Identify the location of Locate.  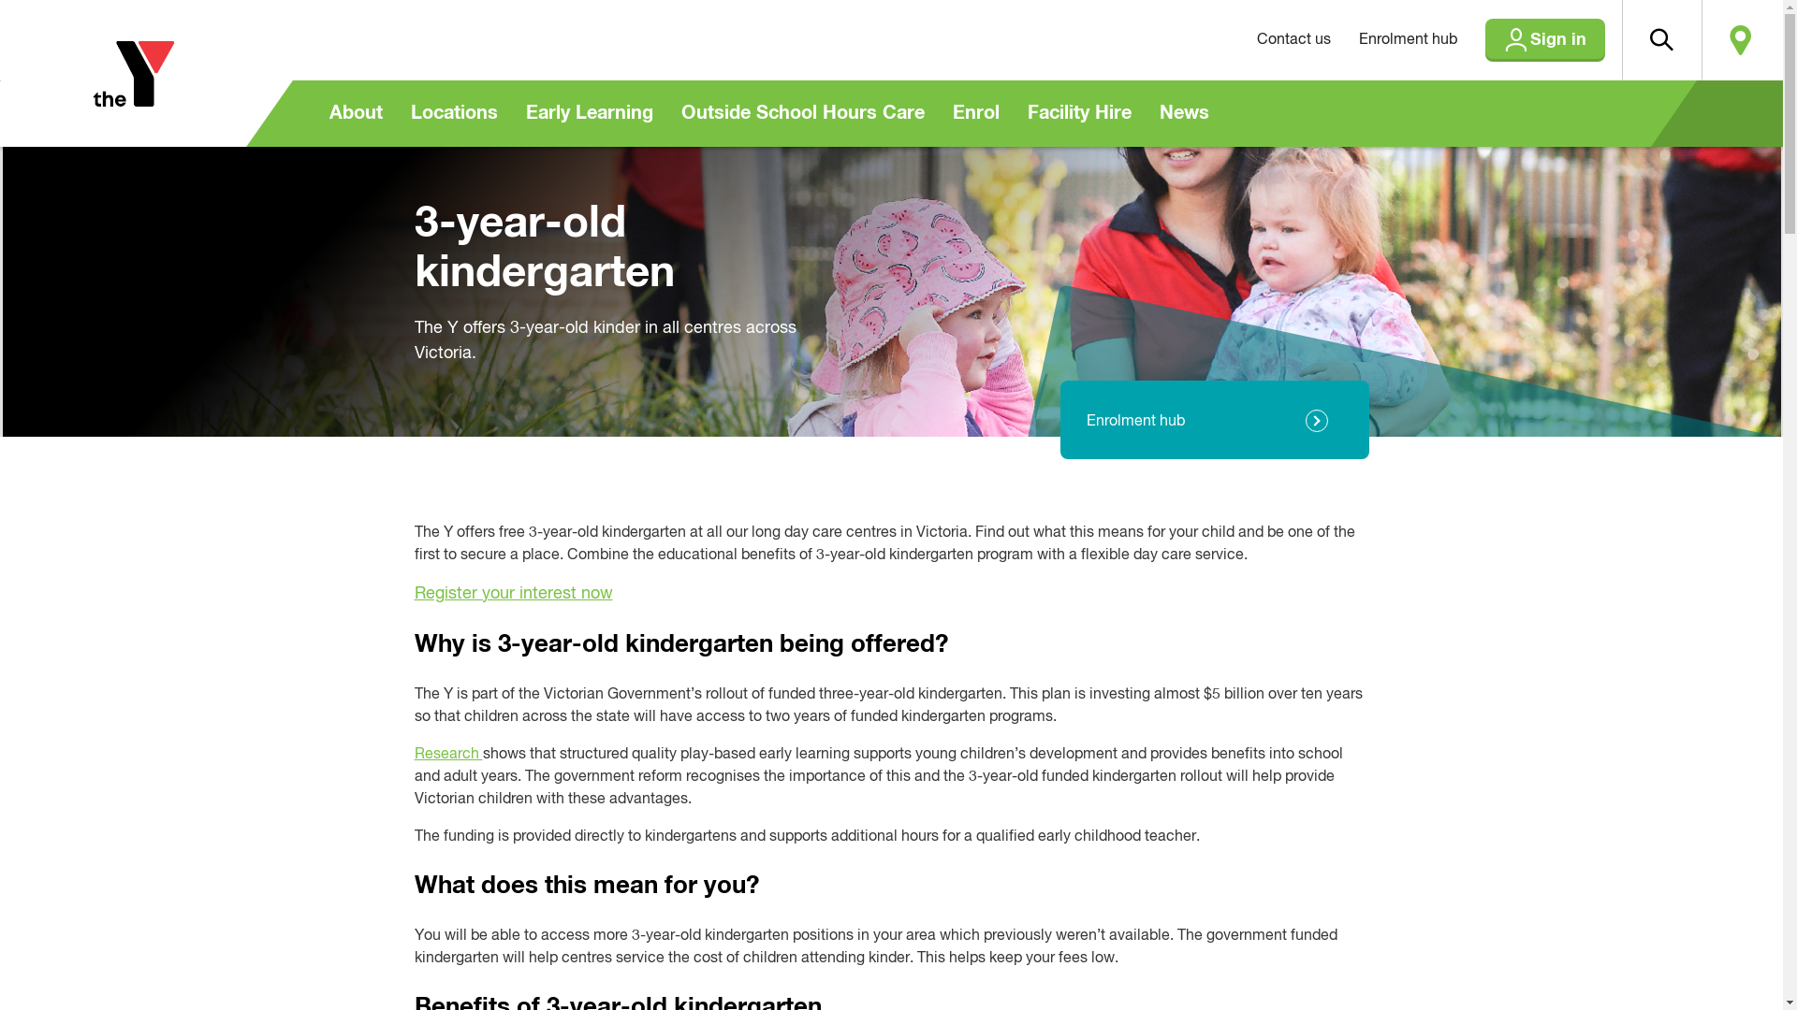
(1741, 40).